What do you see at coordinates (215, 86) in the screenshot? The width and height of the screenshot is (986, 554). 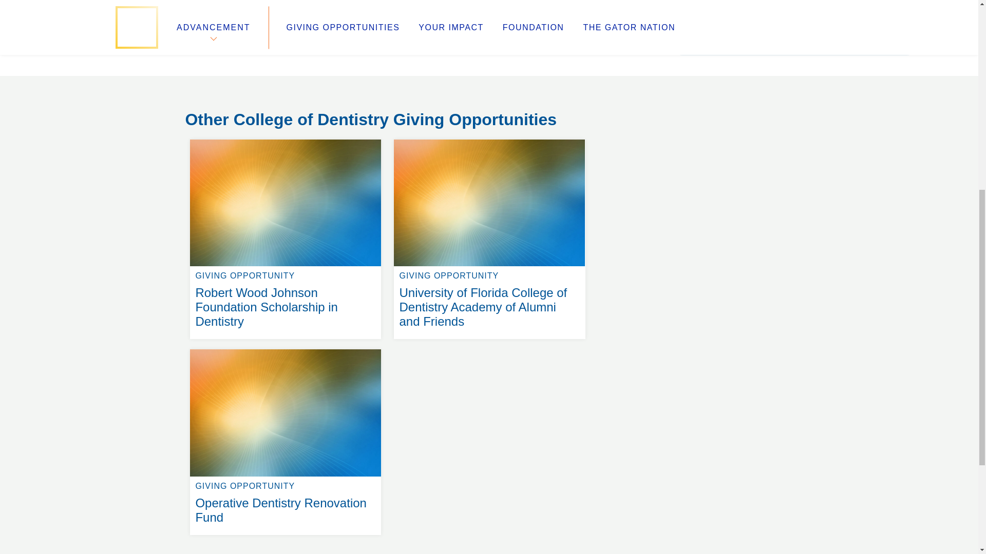 I see `Join Our Team` at bounding box center [215, 86].